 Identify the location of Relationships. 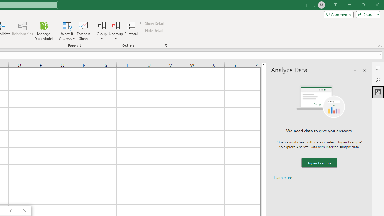
(22, 31).